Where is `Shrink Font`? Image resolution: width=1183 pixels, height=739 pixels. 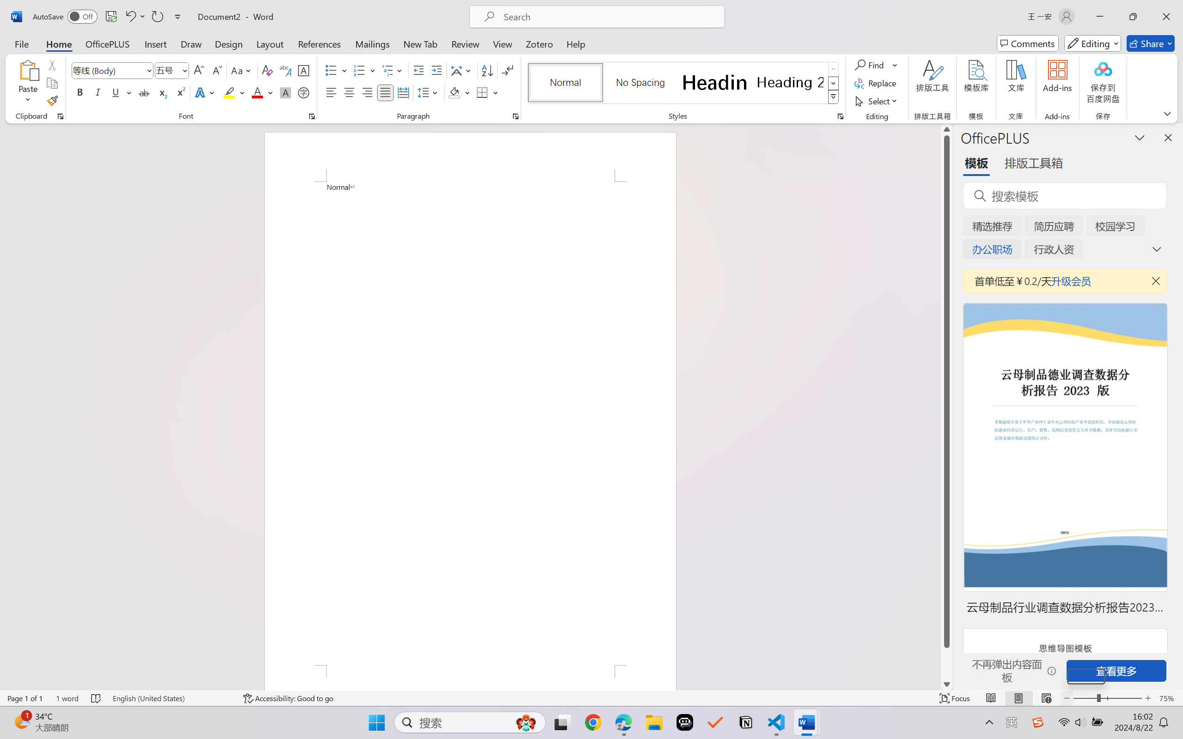 Shrink Font is located at coordinates (216, 70).